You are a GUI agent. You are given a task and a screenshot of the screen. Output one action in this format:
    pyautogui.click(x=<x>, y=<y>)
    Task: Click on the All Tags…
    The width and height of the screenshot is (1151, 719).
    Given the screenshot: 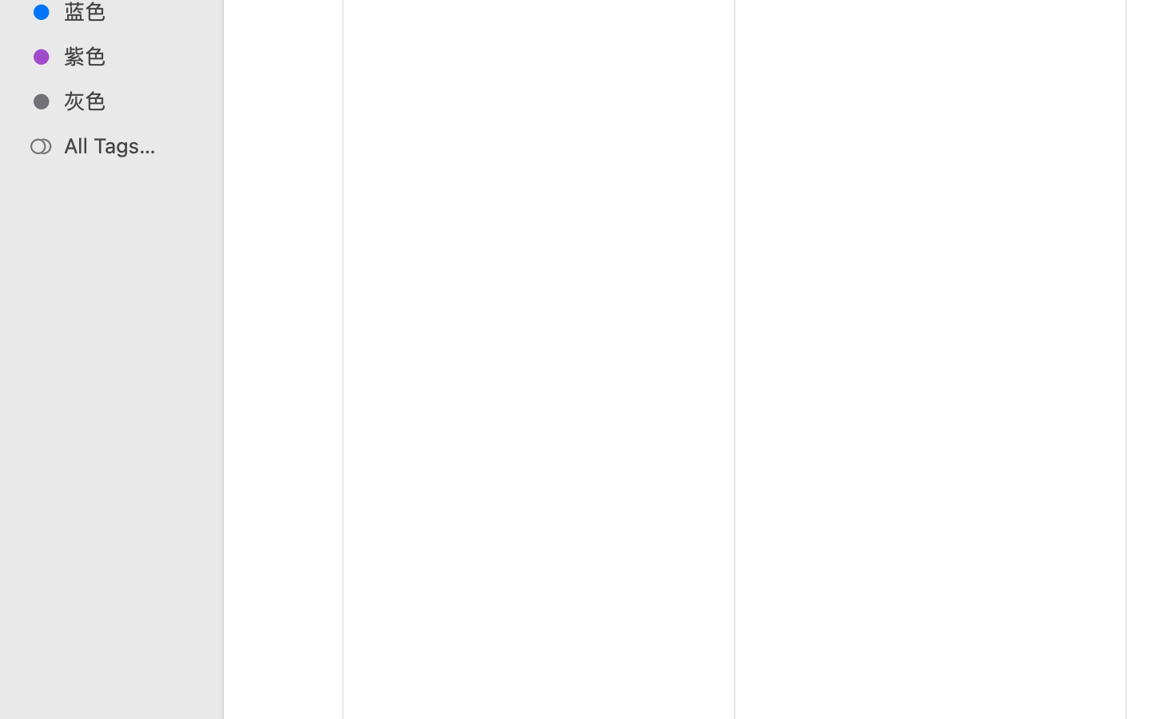 What is the action you would take?
    pyautogui.click(x=129, y=145)
    